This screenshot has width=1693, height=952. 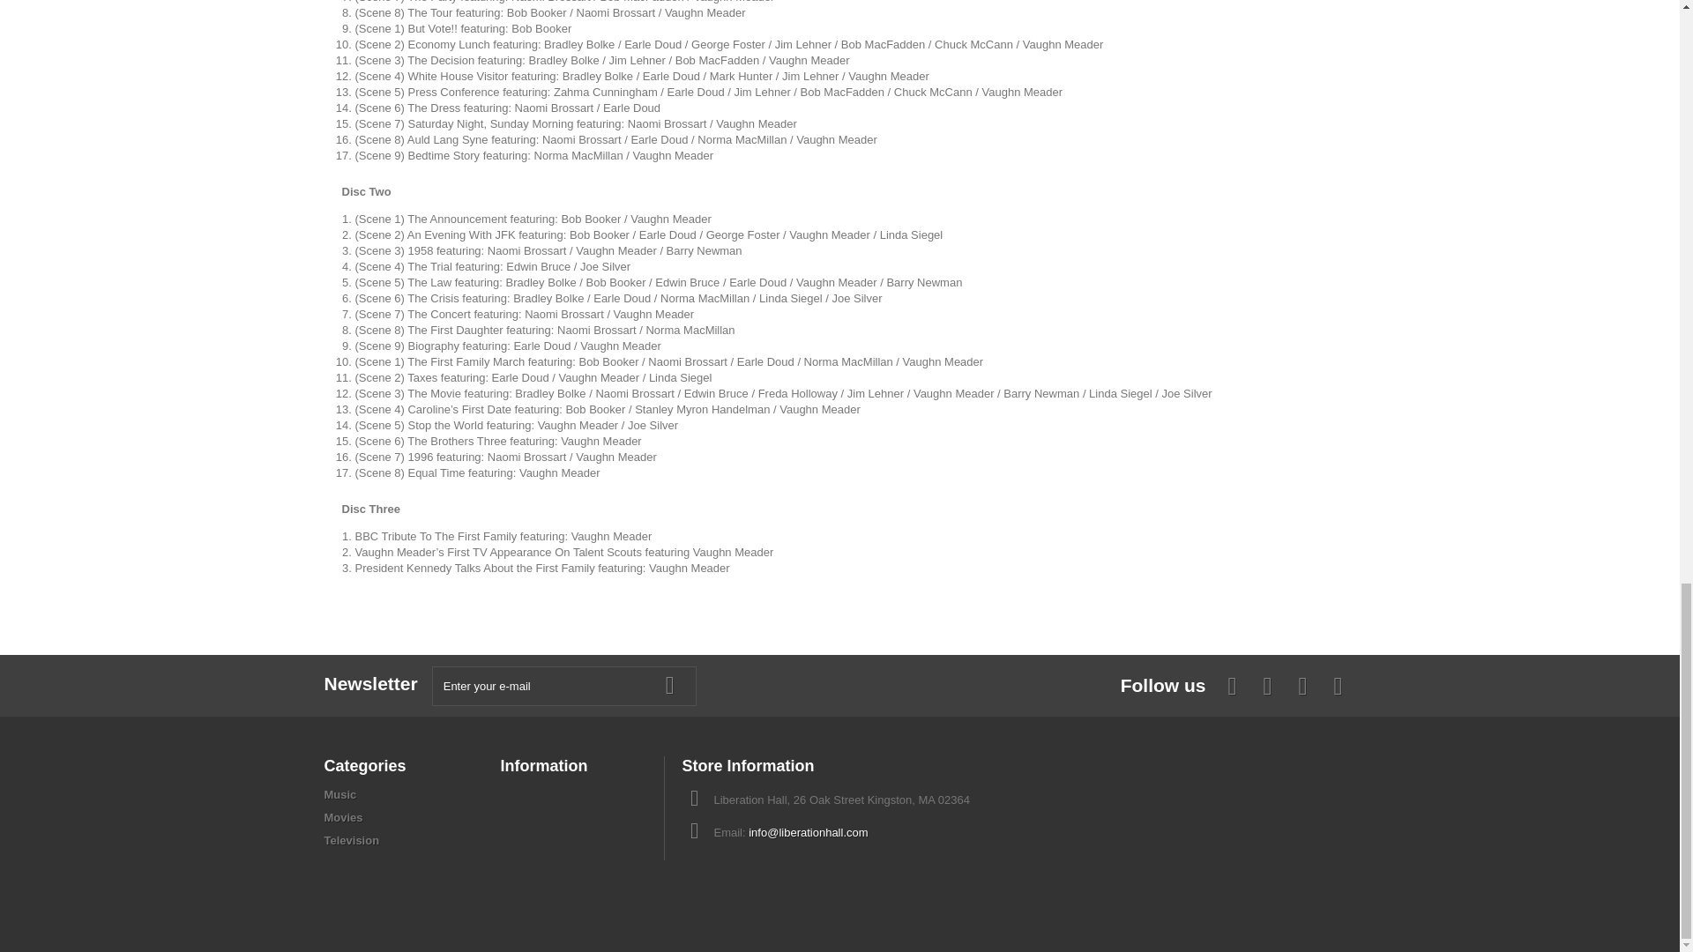 What do you see at coordinates (352, 841) in the screenshot?
I see `Television` at bounding box center [352, 841].